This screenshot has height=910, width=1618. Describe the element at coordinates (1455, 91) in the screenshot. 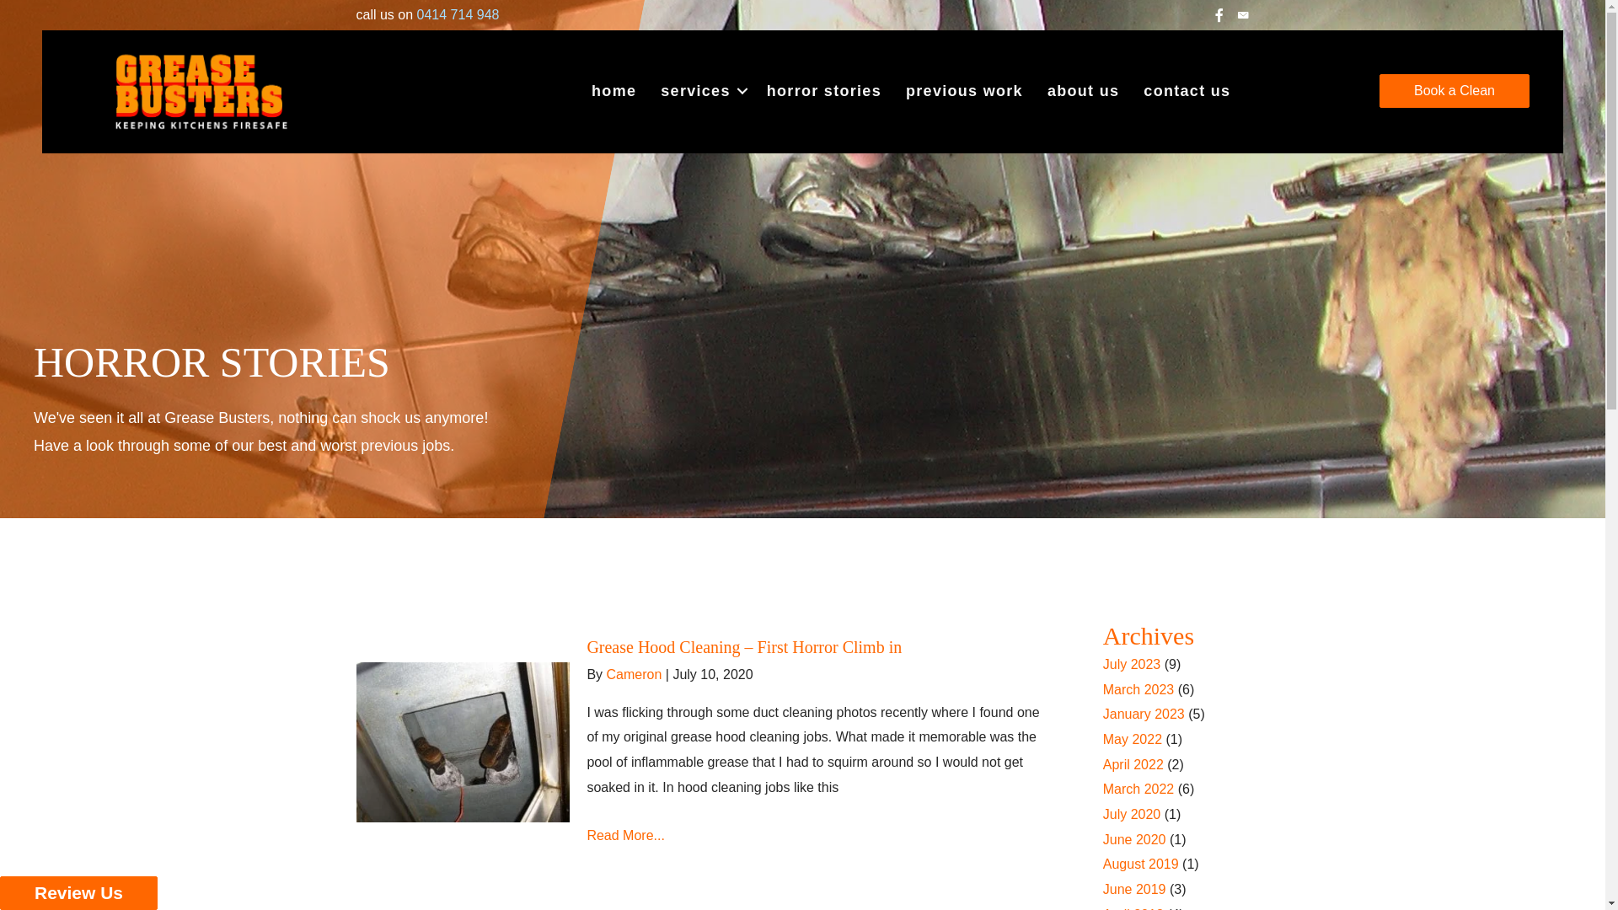

I see `Book a Clean` at that location.